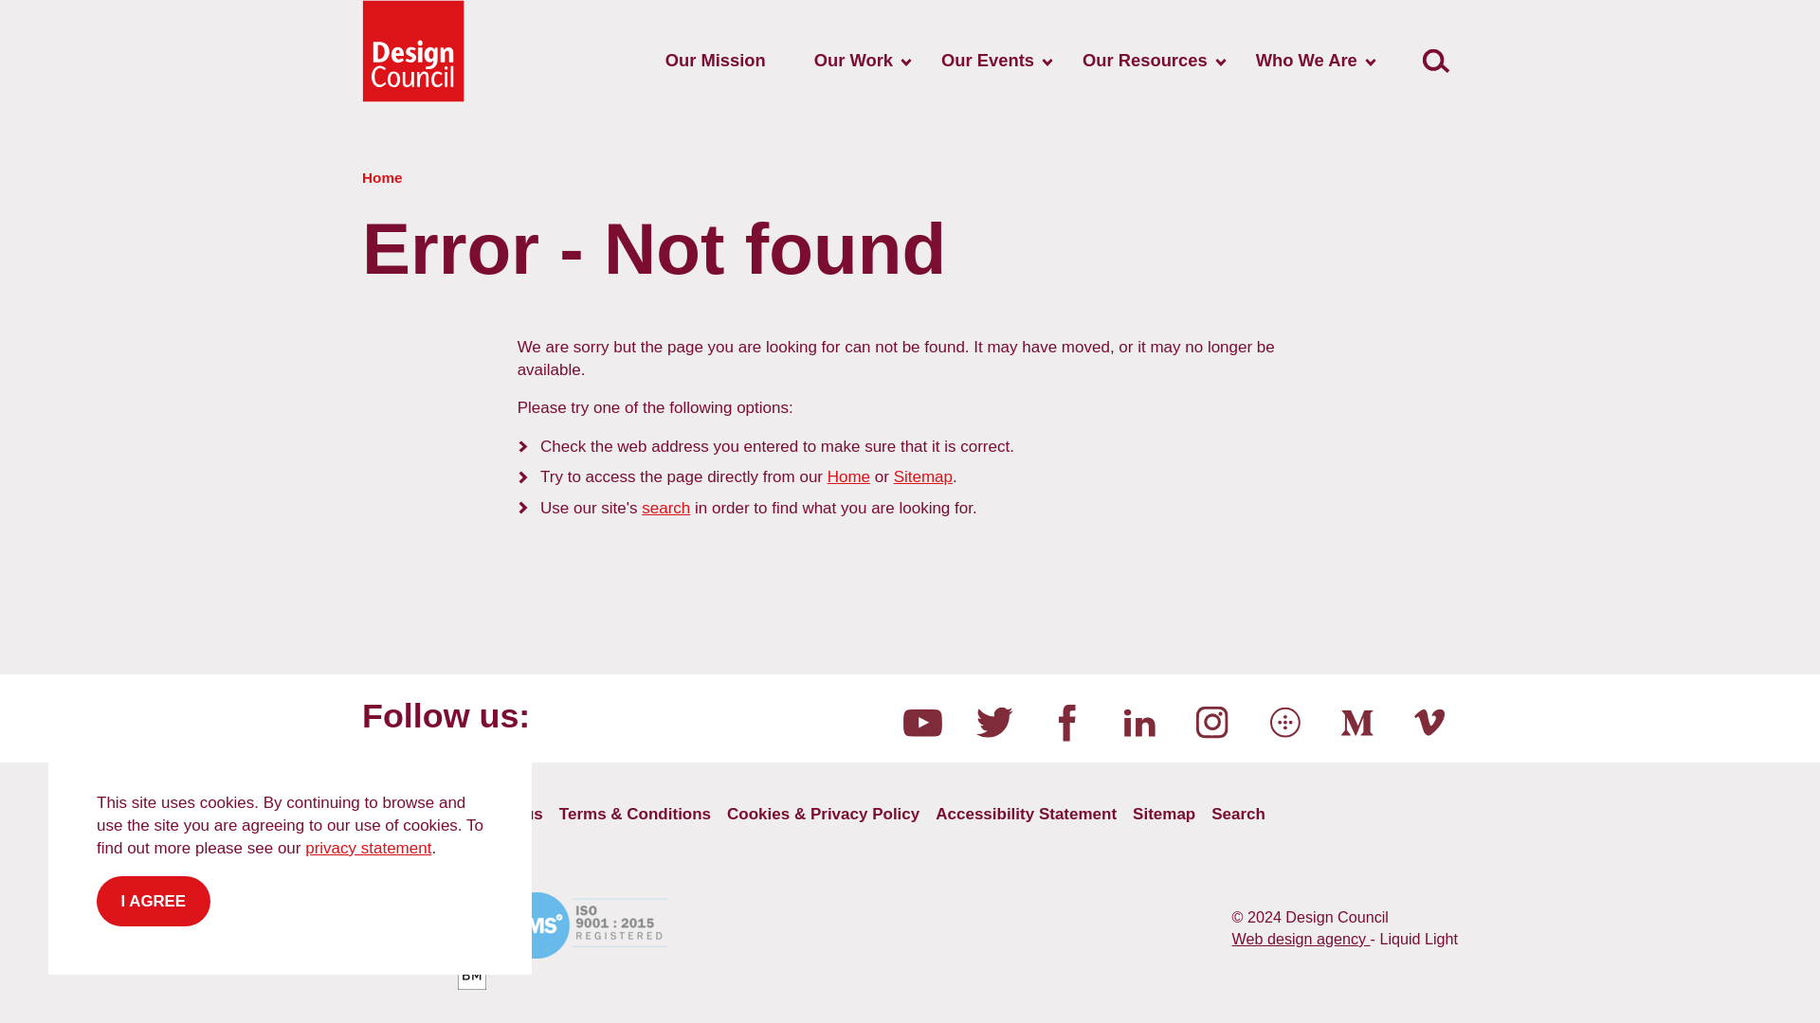  What do you see at coordinates (1356, 722) in the screenshot?
I see `Design Council on Medium` at bounding box center [1356, 722].